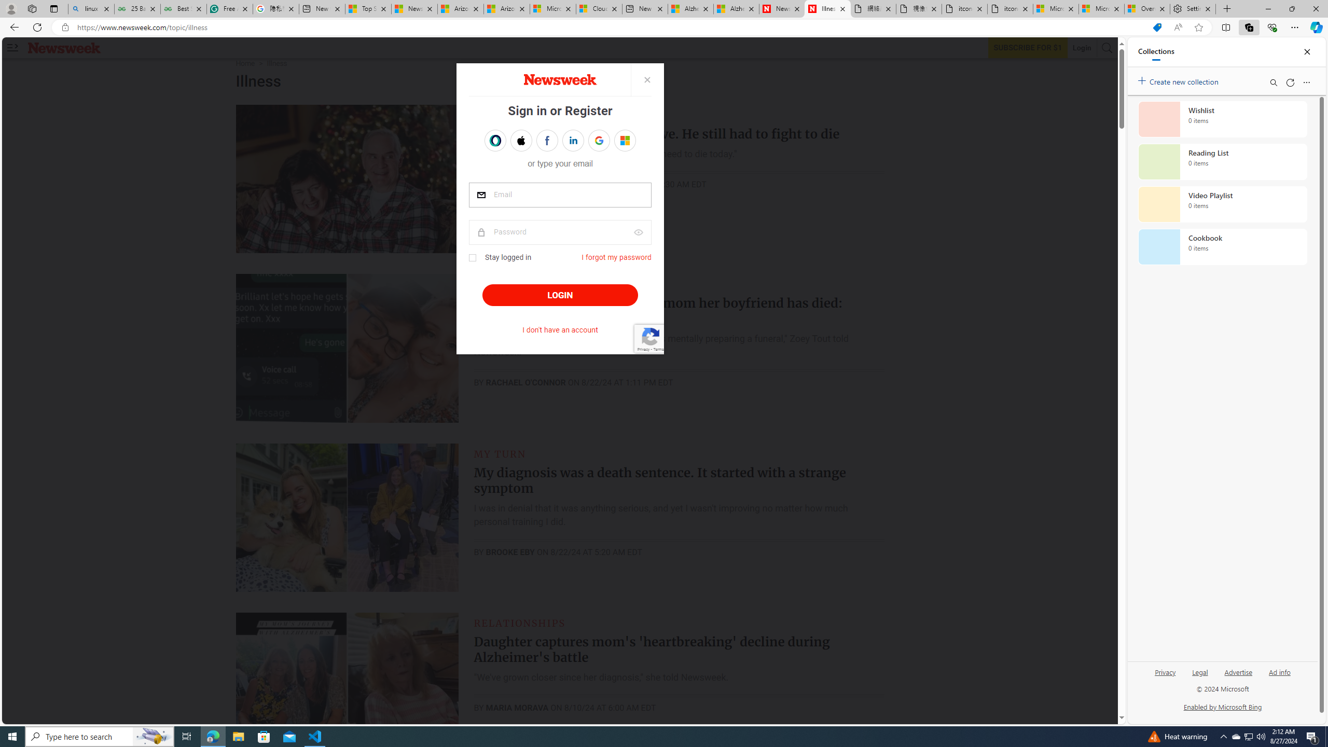  What do you see at coordinates (781, 9) in the screenshot?
I see `Newsweek - News, Analysis, Politics, Business, Technology` at bounding box center [781, 9].